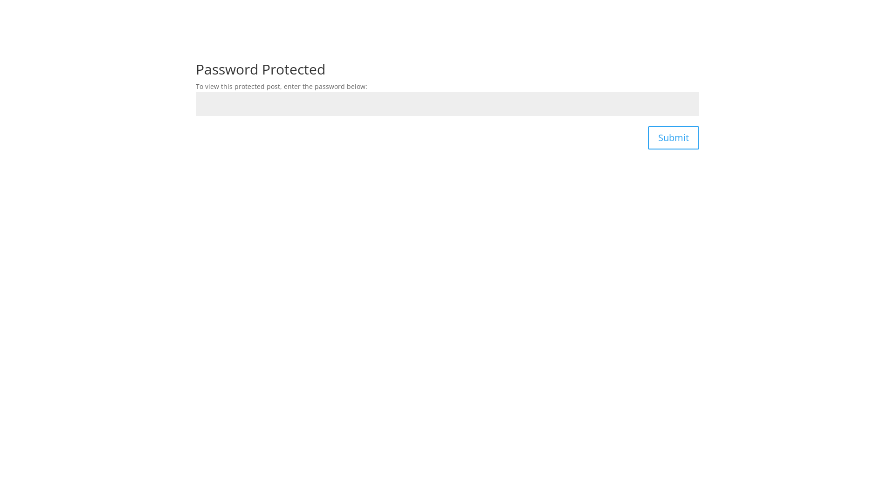 Image resolution: width=895 pixels, height=503 pixels. What do you see at coordinates (674, 138) in the screenshot?
I see `Submit` at bounding box center [674, 138].